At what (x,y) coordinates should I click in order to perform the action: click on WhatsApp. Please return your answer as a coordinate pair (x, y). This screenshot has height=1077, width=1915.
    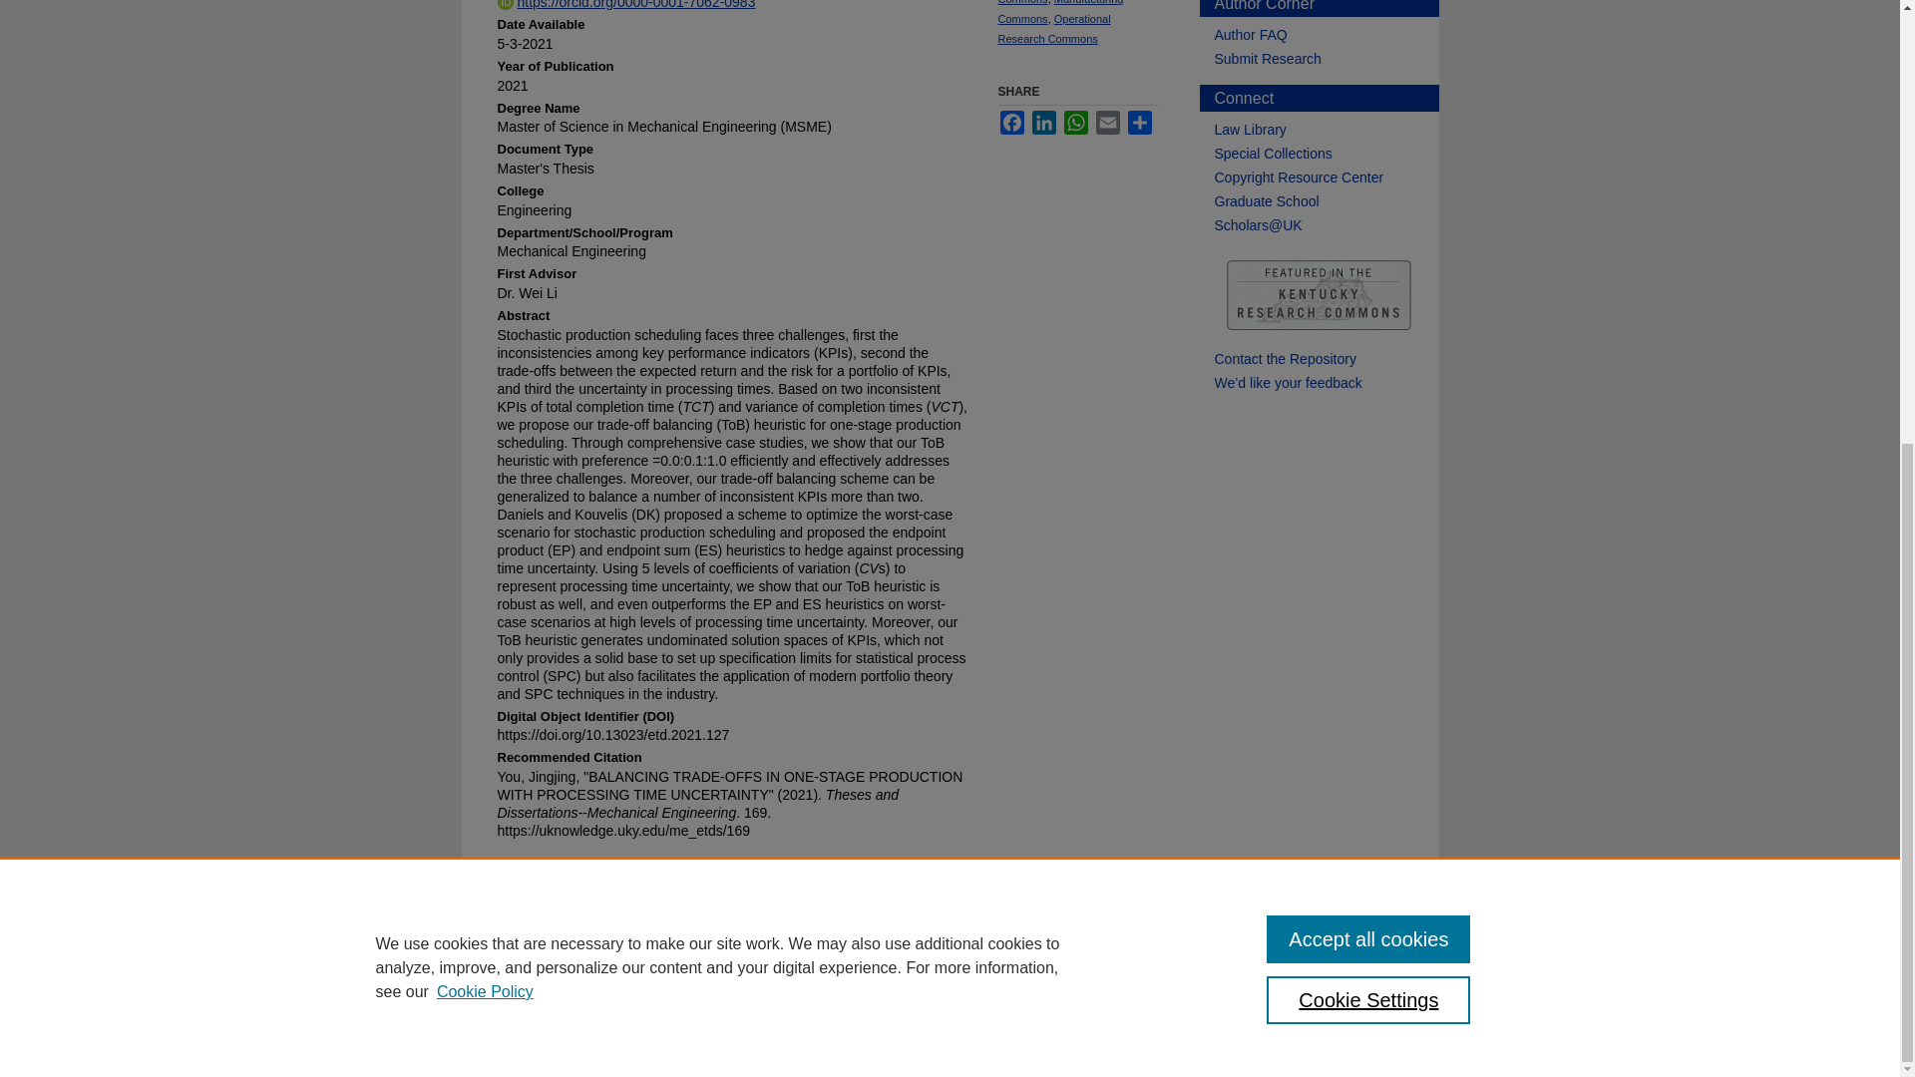
    Looking at the image, I should click on (1075, 123).